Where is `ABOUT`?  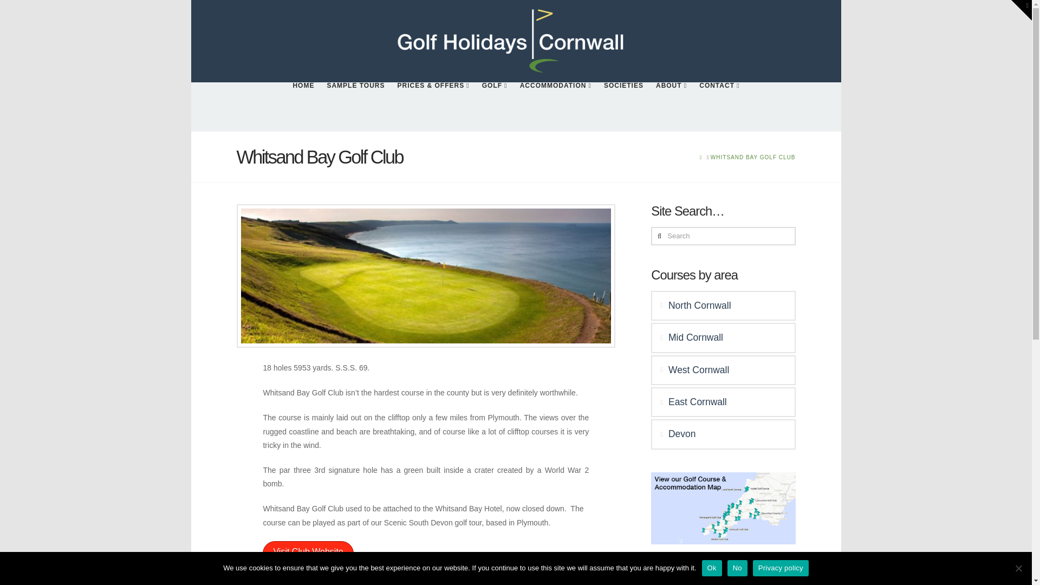 ABOUT is located at coordinates (671, 106).